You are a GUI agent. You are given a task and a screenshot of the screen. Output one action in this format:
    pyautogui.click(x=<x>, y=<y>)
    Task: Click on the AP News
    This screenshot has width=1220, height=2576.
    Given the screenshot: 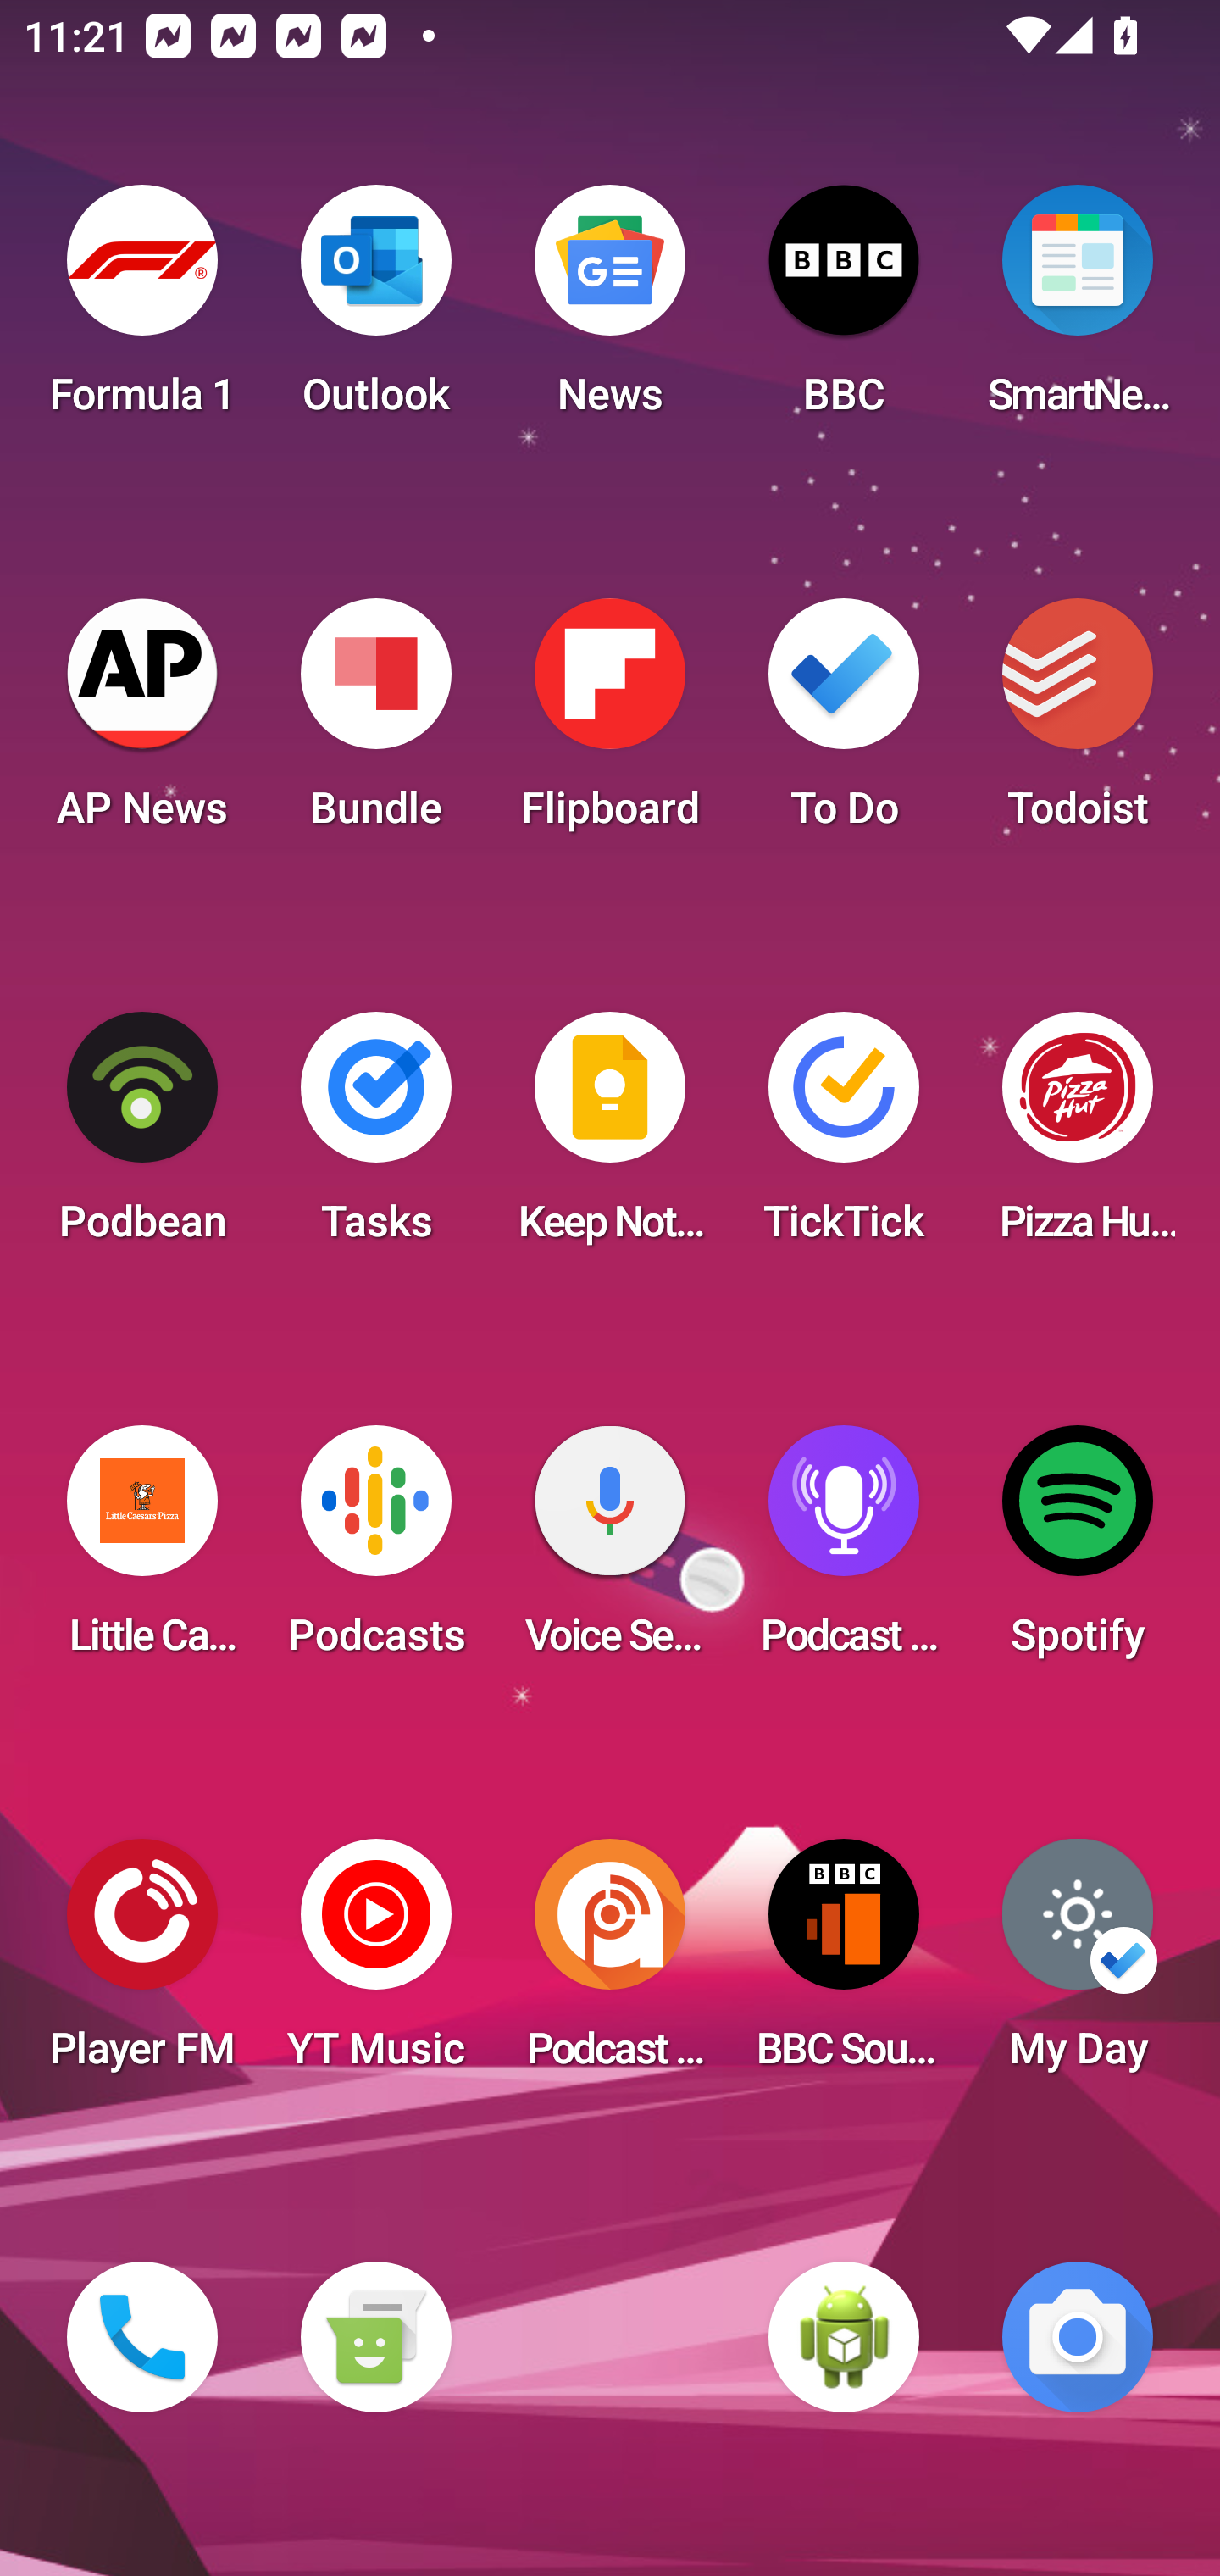 What is the action you would take?
    pyautogui.click(x=142, y=724)
    